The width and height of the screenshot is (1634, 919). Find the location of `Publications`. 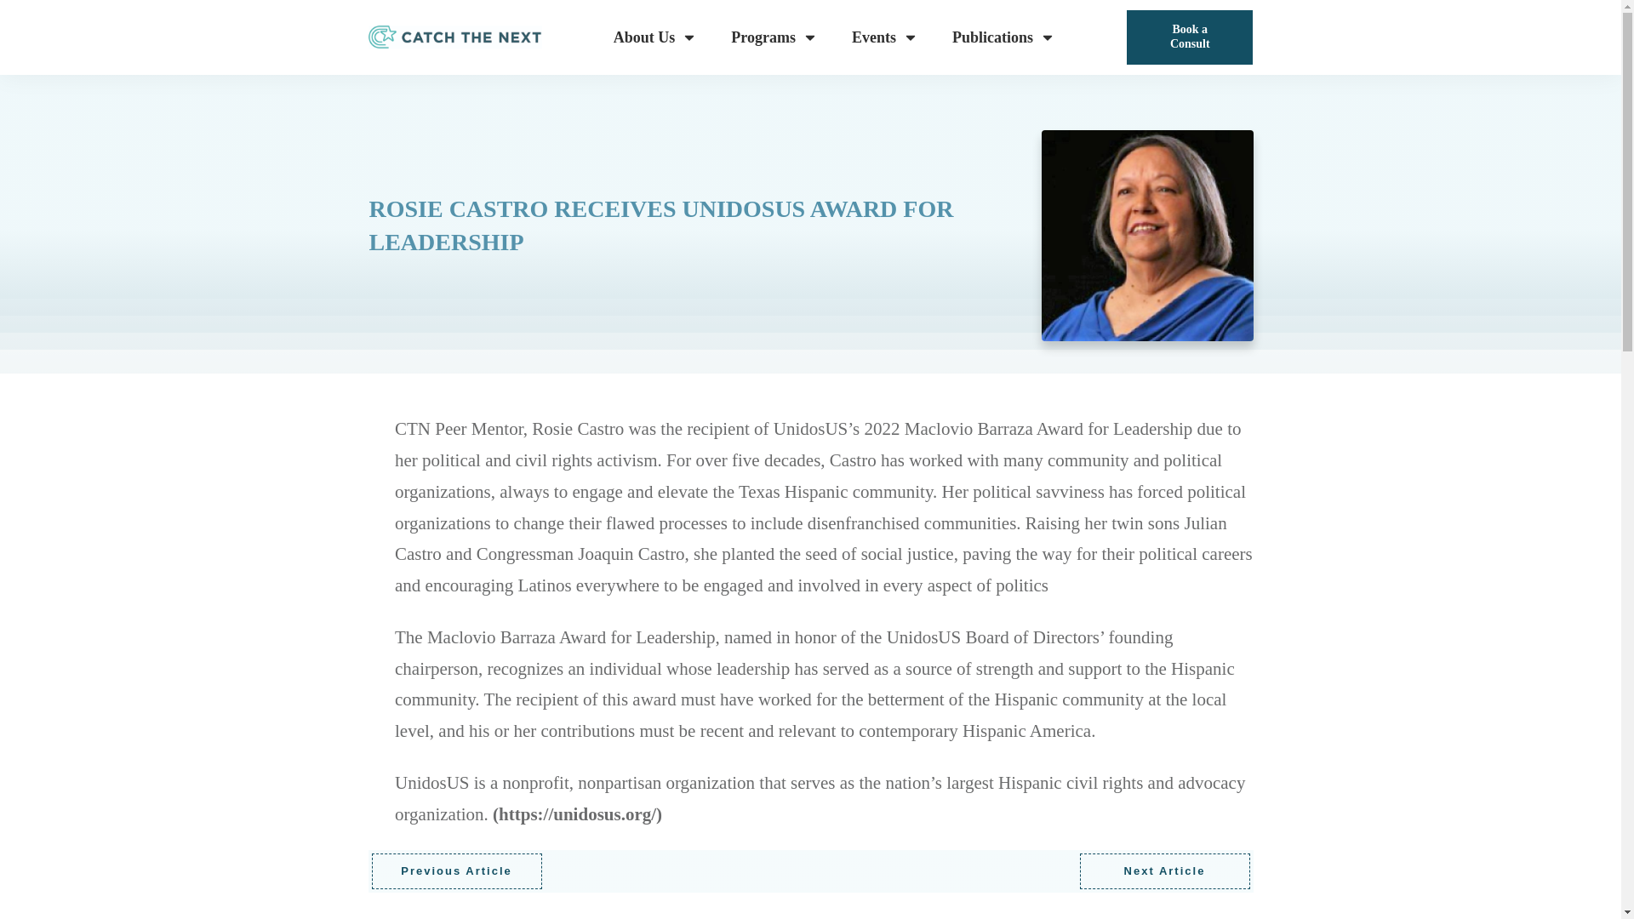

Publications is located at coordinates (1004, 37).